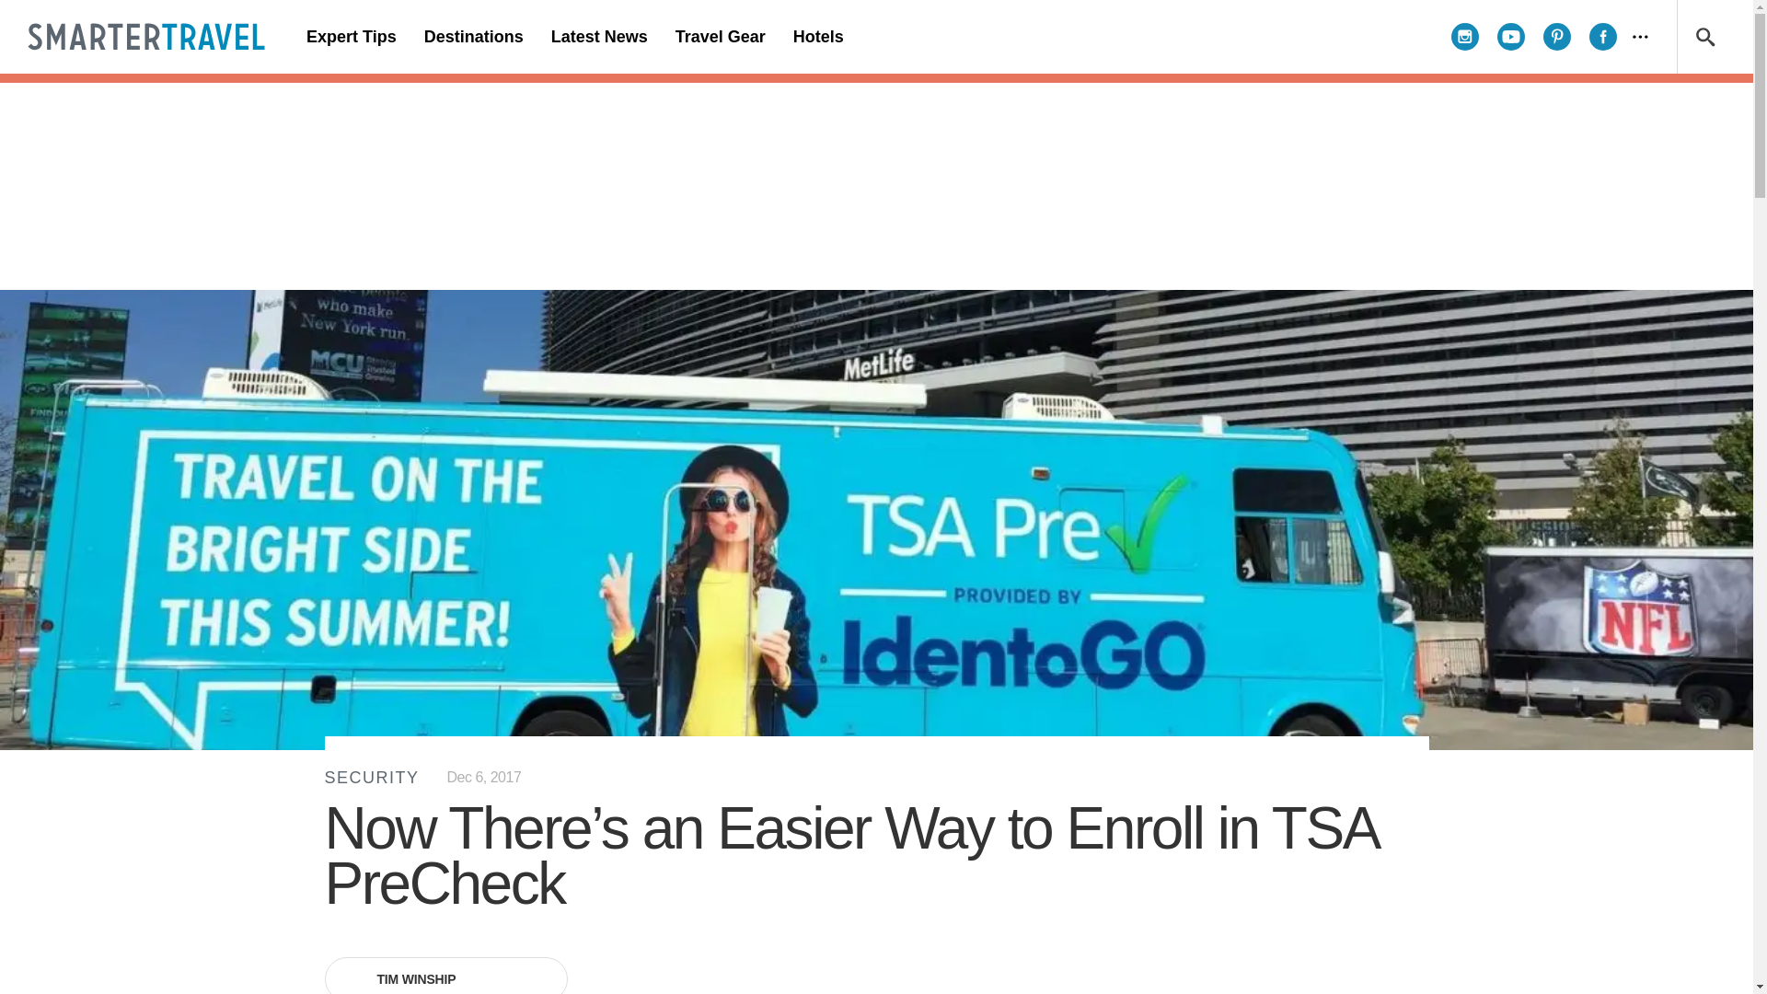  Describe the element at coordinates (598, 37) in the screenshot. I see `Latest News` at that location.